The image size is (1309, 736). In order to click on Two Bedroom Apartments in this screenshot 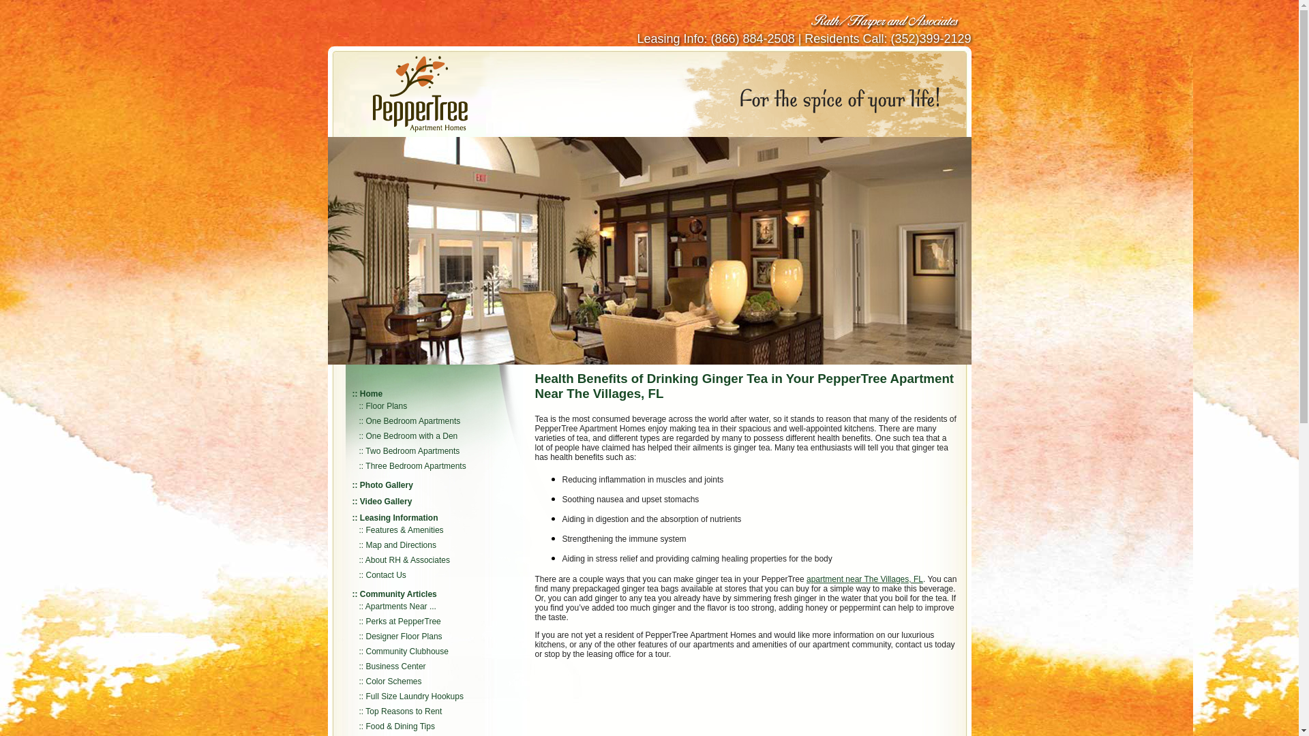, I will do `click(412, 450)`.